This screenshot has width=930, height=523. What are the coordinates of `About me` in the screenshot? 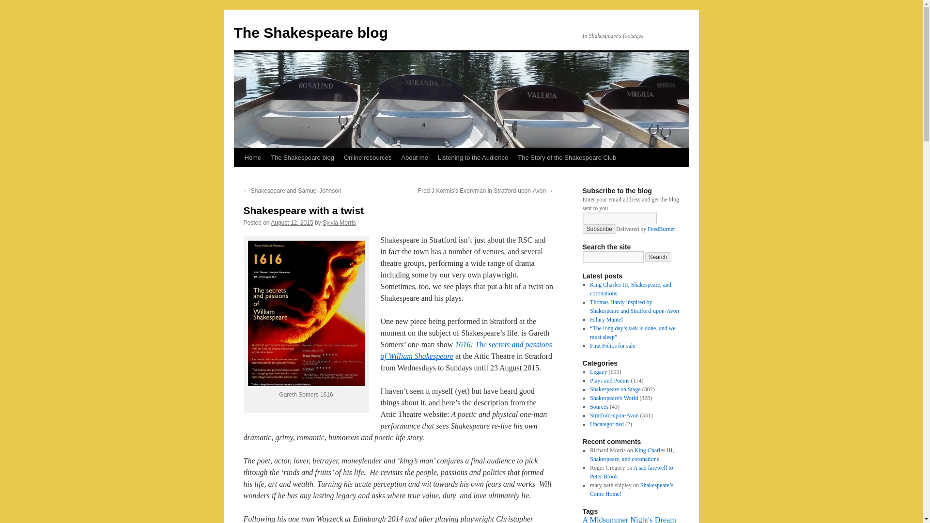 It's located at (415, 157).